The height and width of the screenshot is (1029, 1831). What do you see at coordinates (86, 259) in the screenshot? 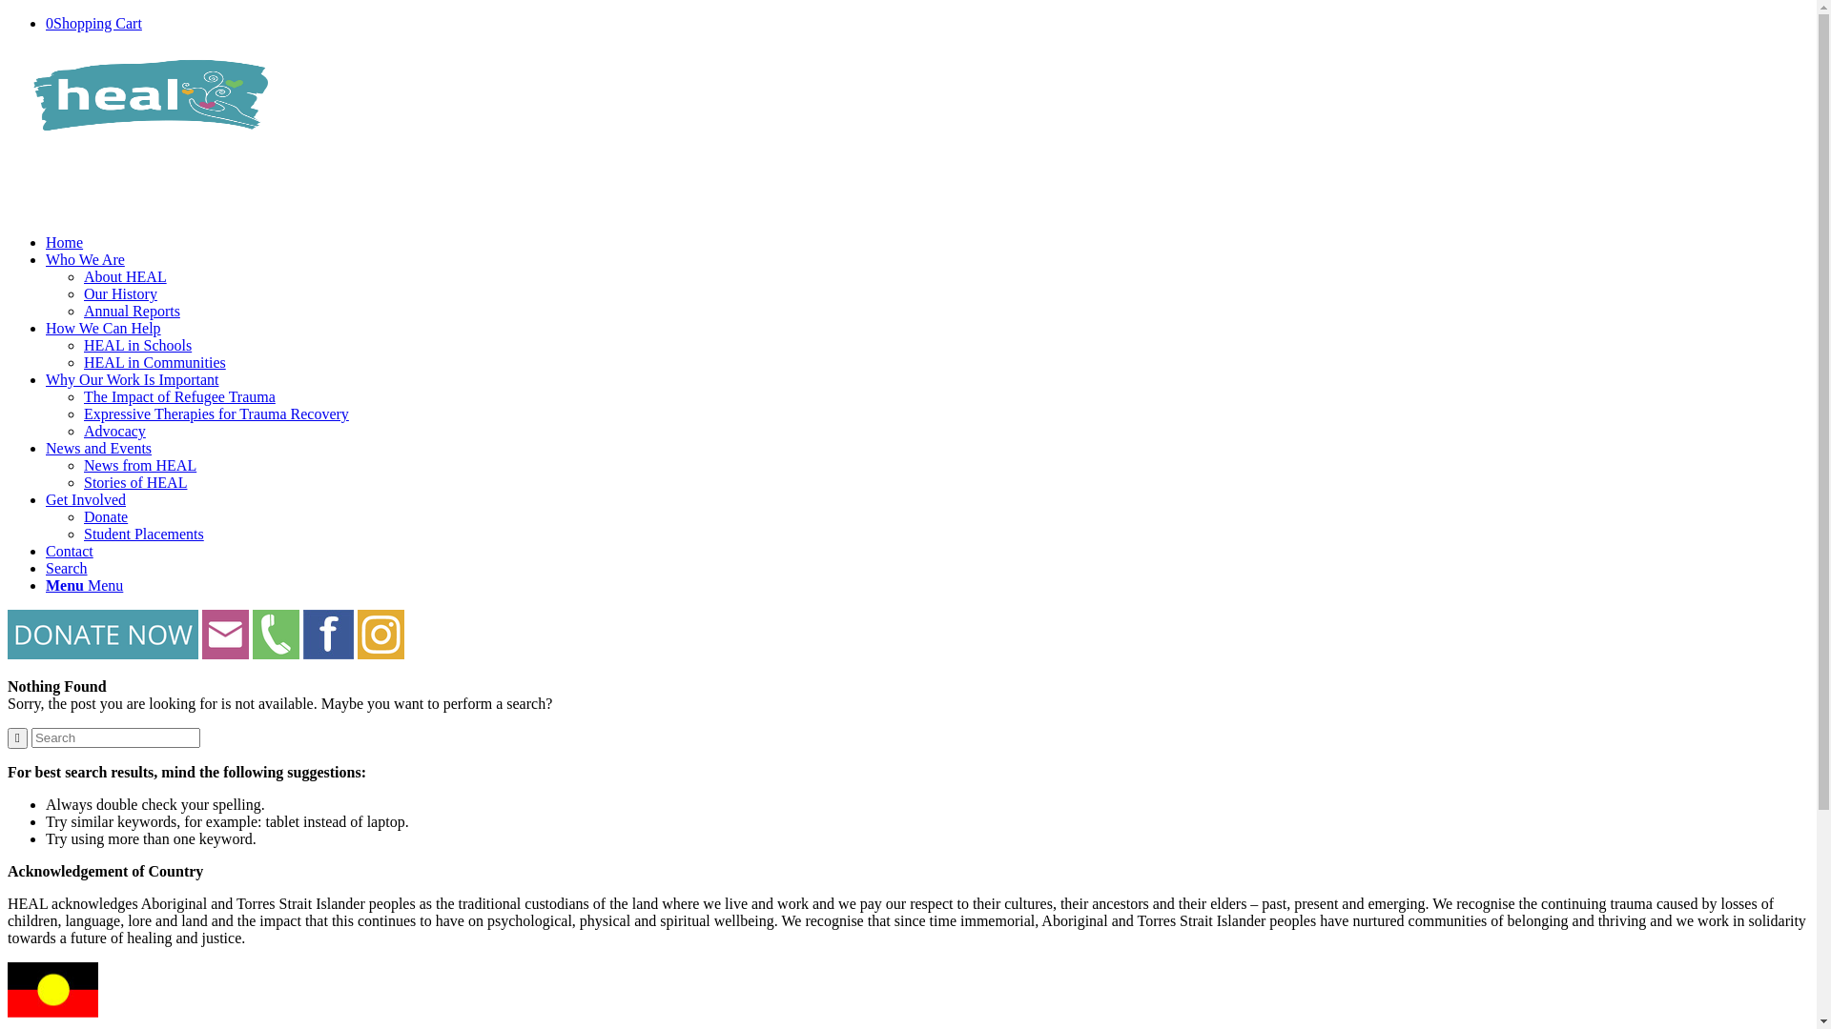
I see `Who We Are` at bounding box center [86, 259].